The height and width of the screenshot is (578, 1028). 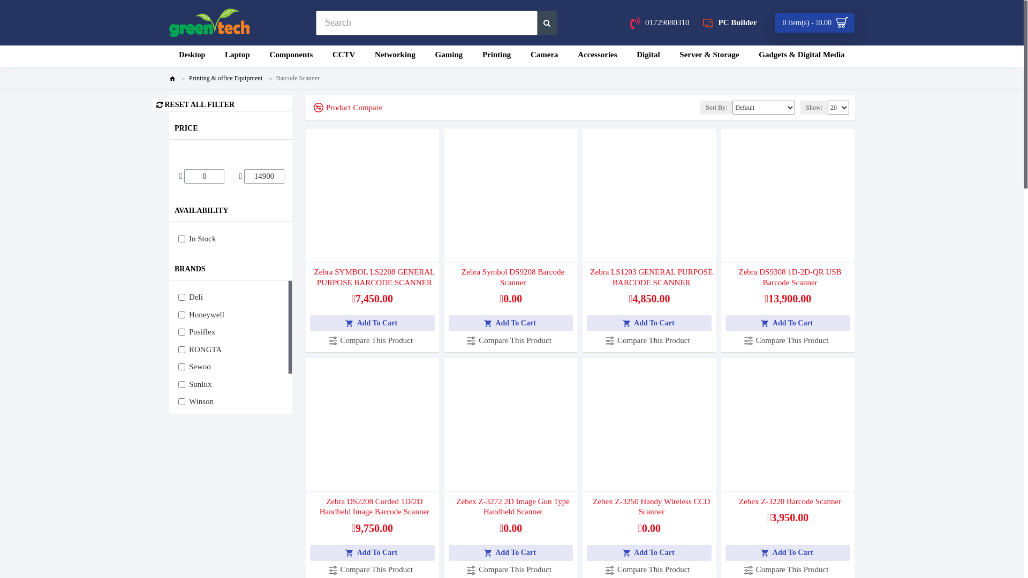 I want to click on Printing, so click(x=497, y=56).